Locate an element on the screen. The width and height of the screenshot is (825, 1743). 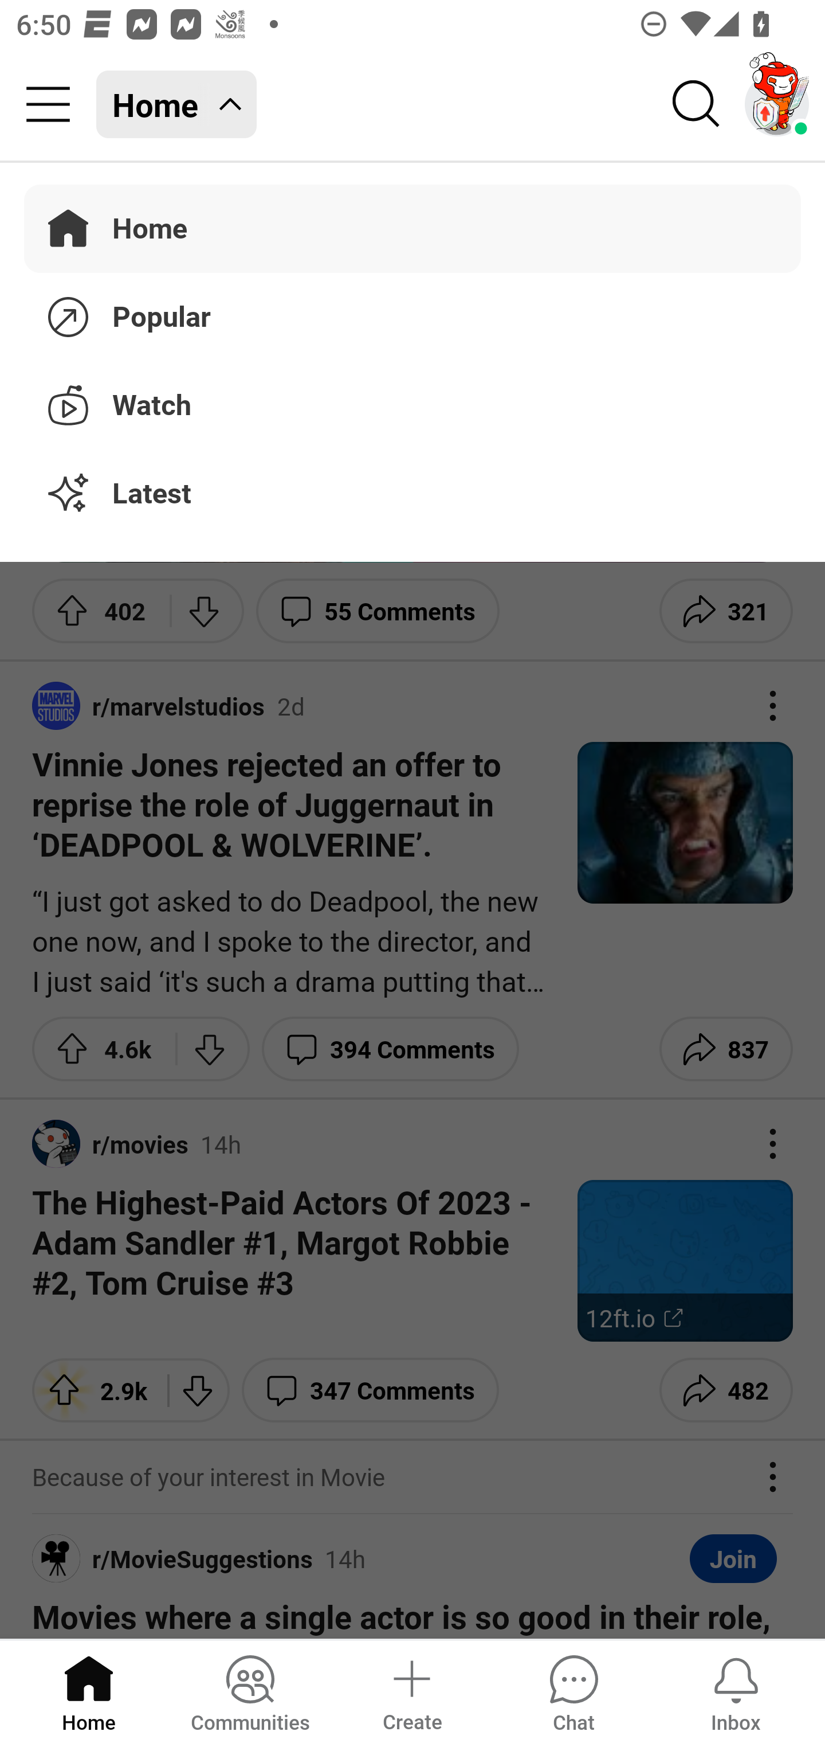
Create a post Create is located at coordinates (411, 1690).